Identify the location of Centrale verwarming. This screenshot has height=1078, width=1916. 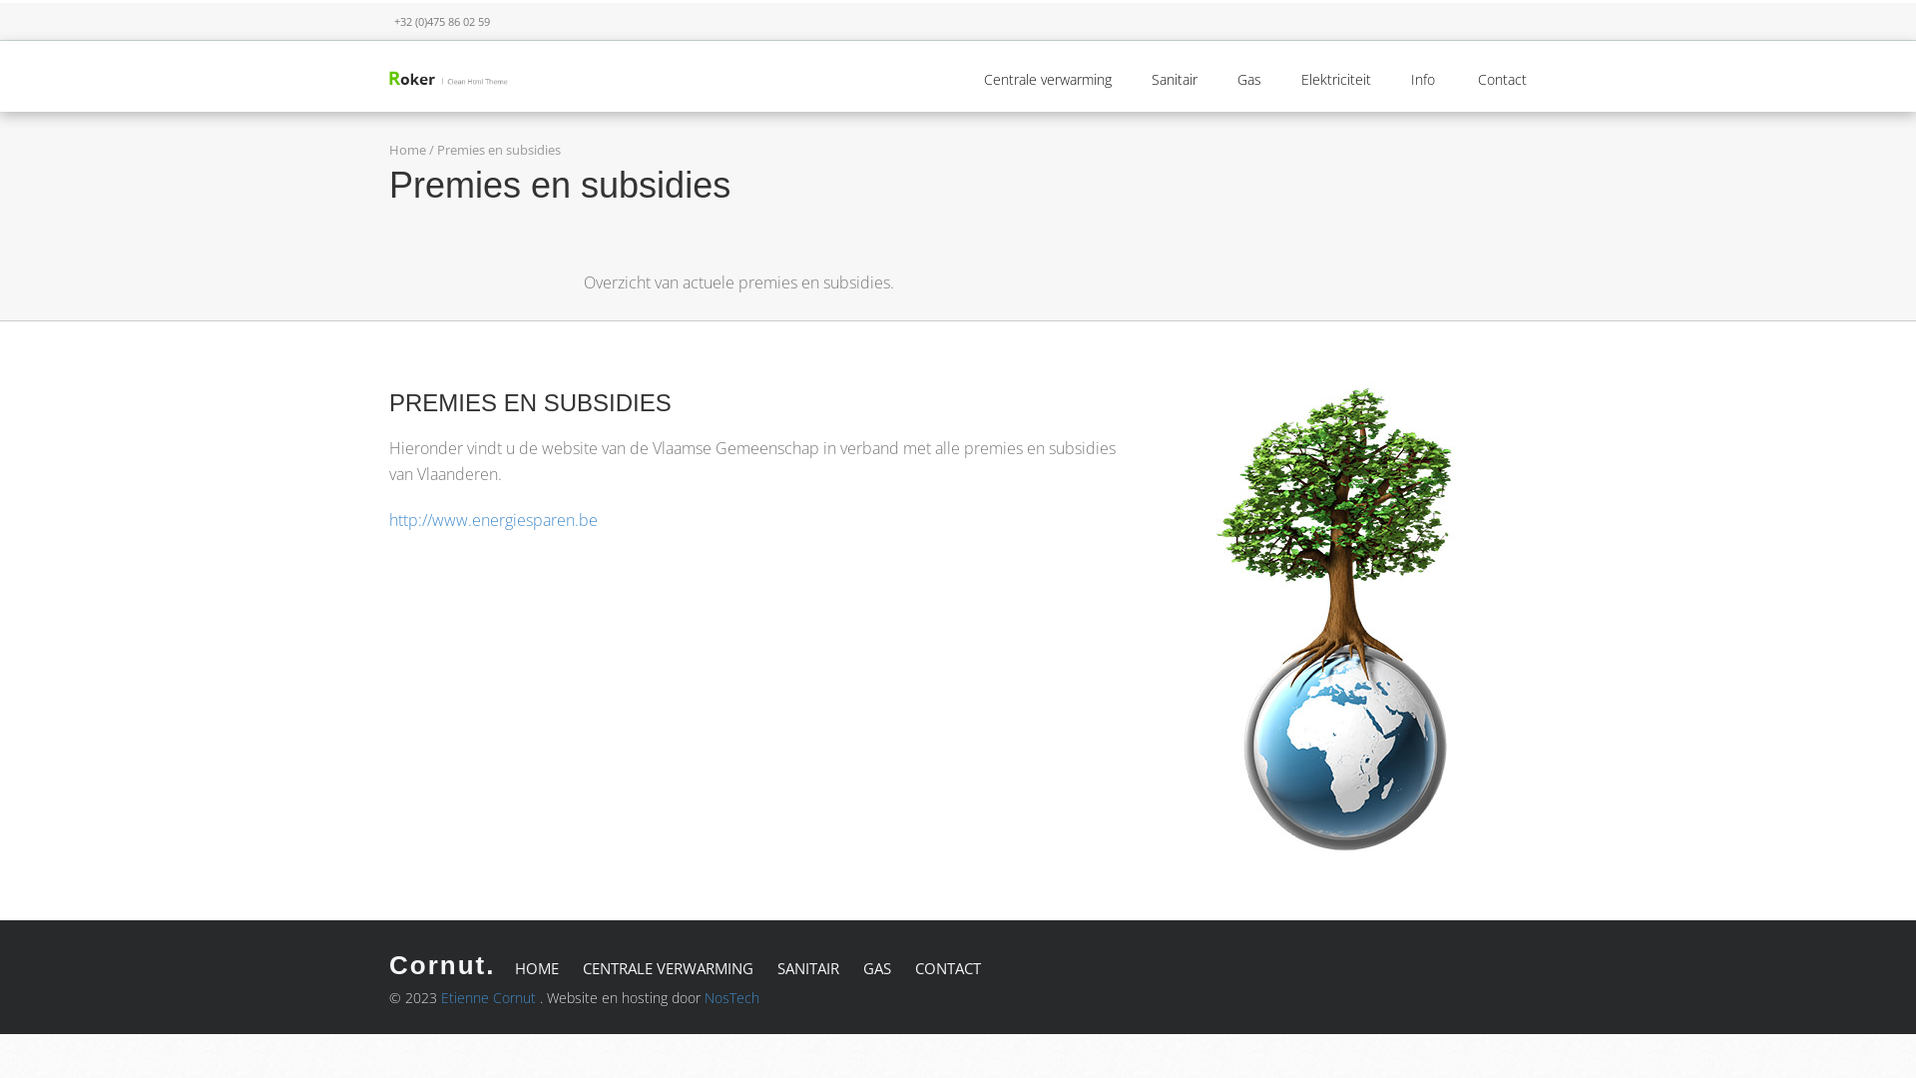
(1048, 80).